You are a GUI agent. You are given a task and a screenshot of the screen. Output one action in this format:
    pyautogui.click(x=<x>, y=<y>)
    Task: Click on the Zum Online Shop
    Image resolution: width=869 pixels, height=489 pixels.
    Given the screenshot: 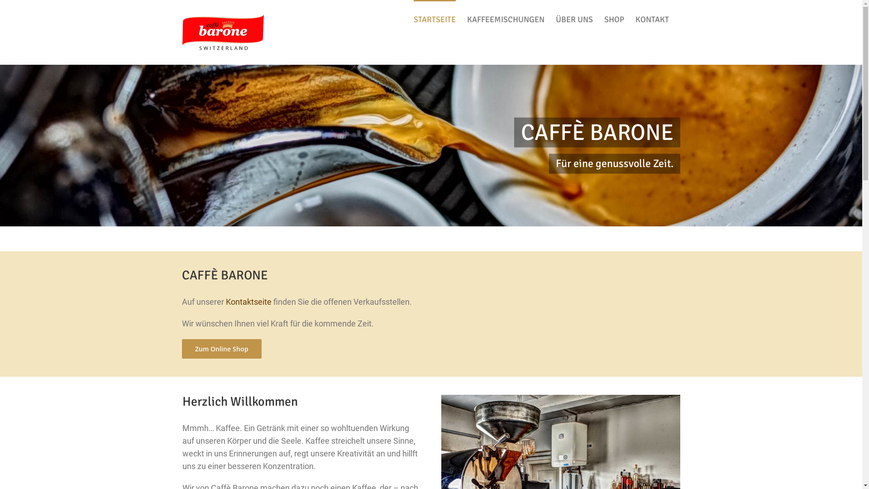 What is the action you would take?
    pyautogui.click(x=222, y=349)
    